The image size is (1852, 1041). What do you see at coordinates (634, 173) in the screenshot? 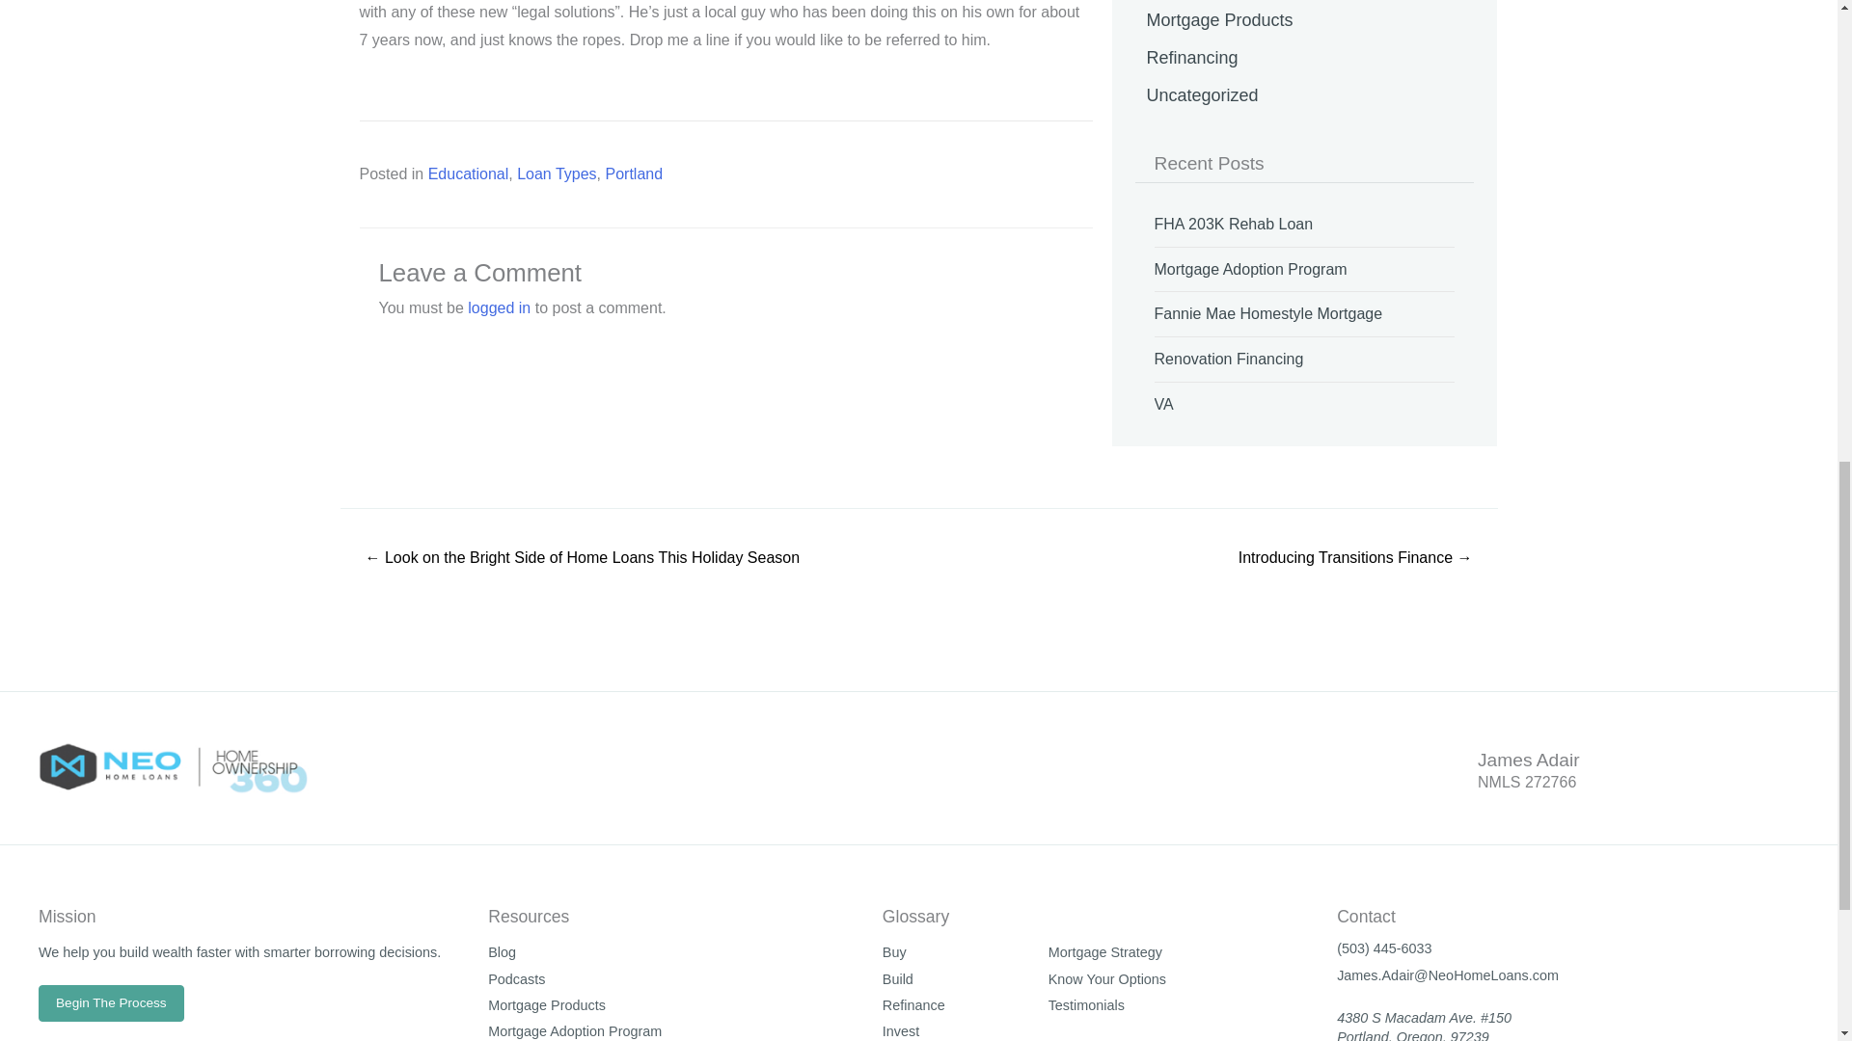
I see `Portland` at bounding box center [634, 173].